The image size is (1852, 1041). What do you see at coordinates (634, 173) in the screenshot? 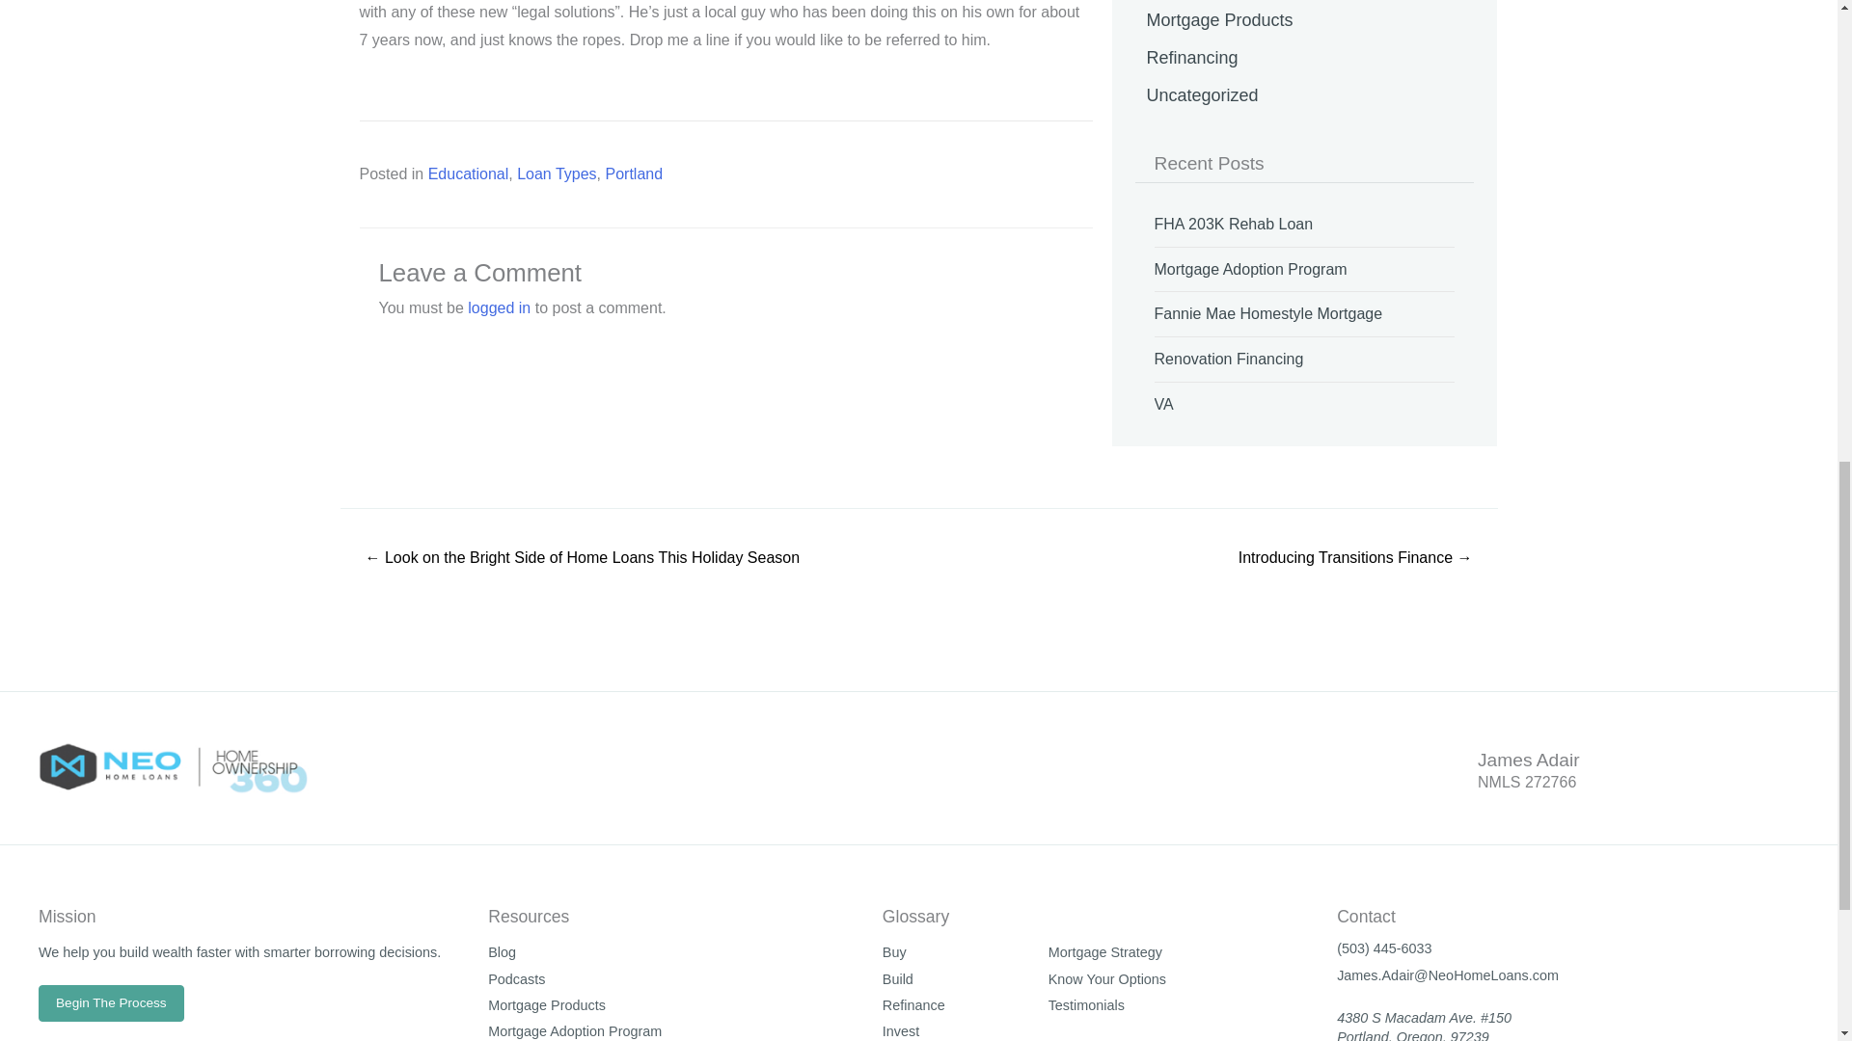
I see `Portland` at bounding box center [634, 173].